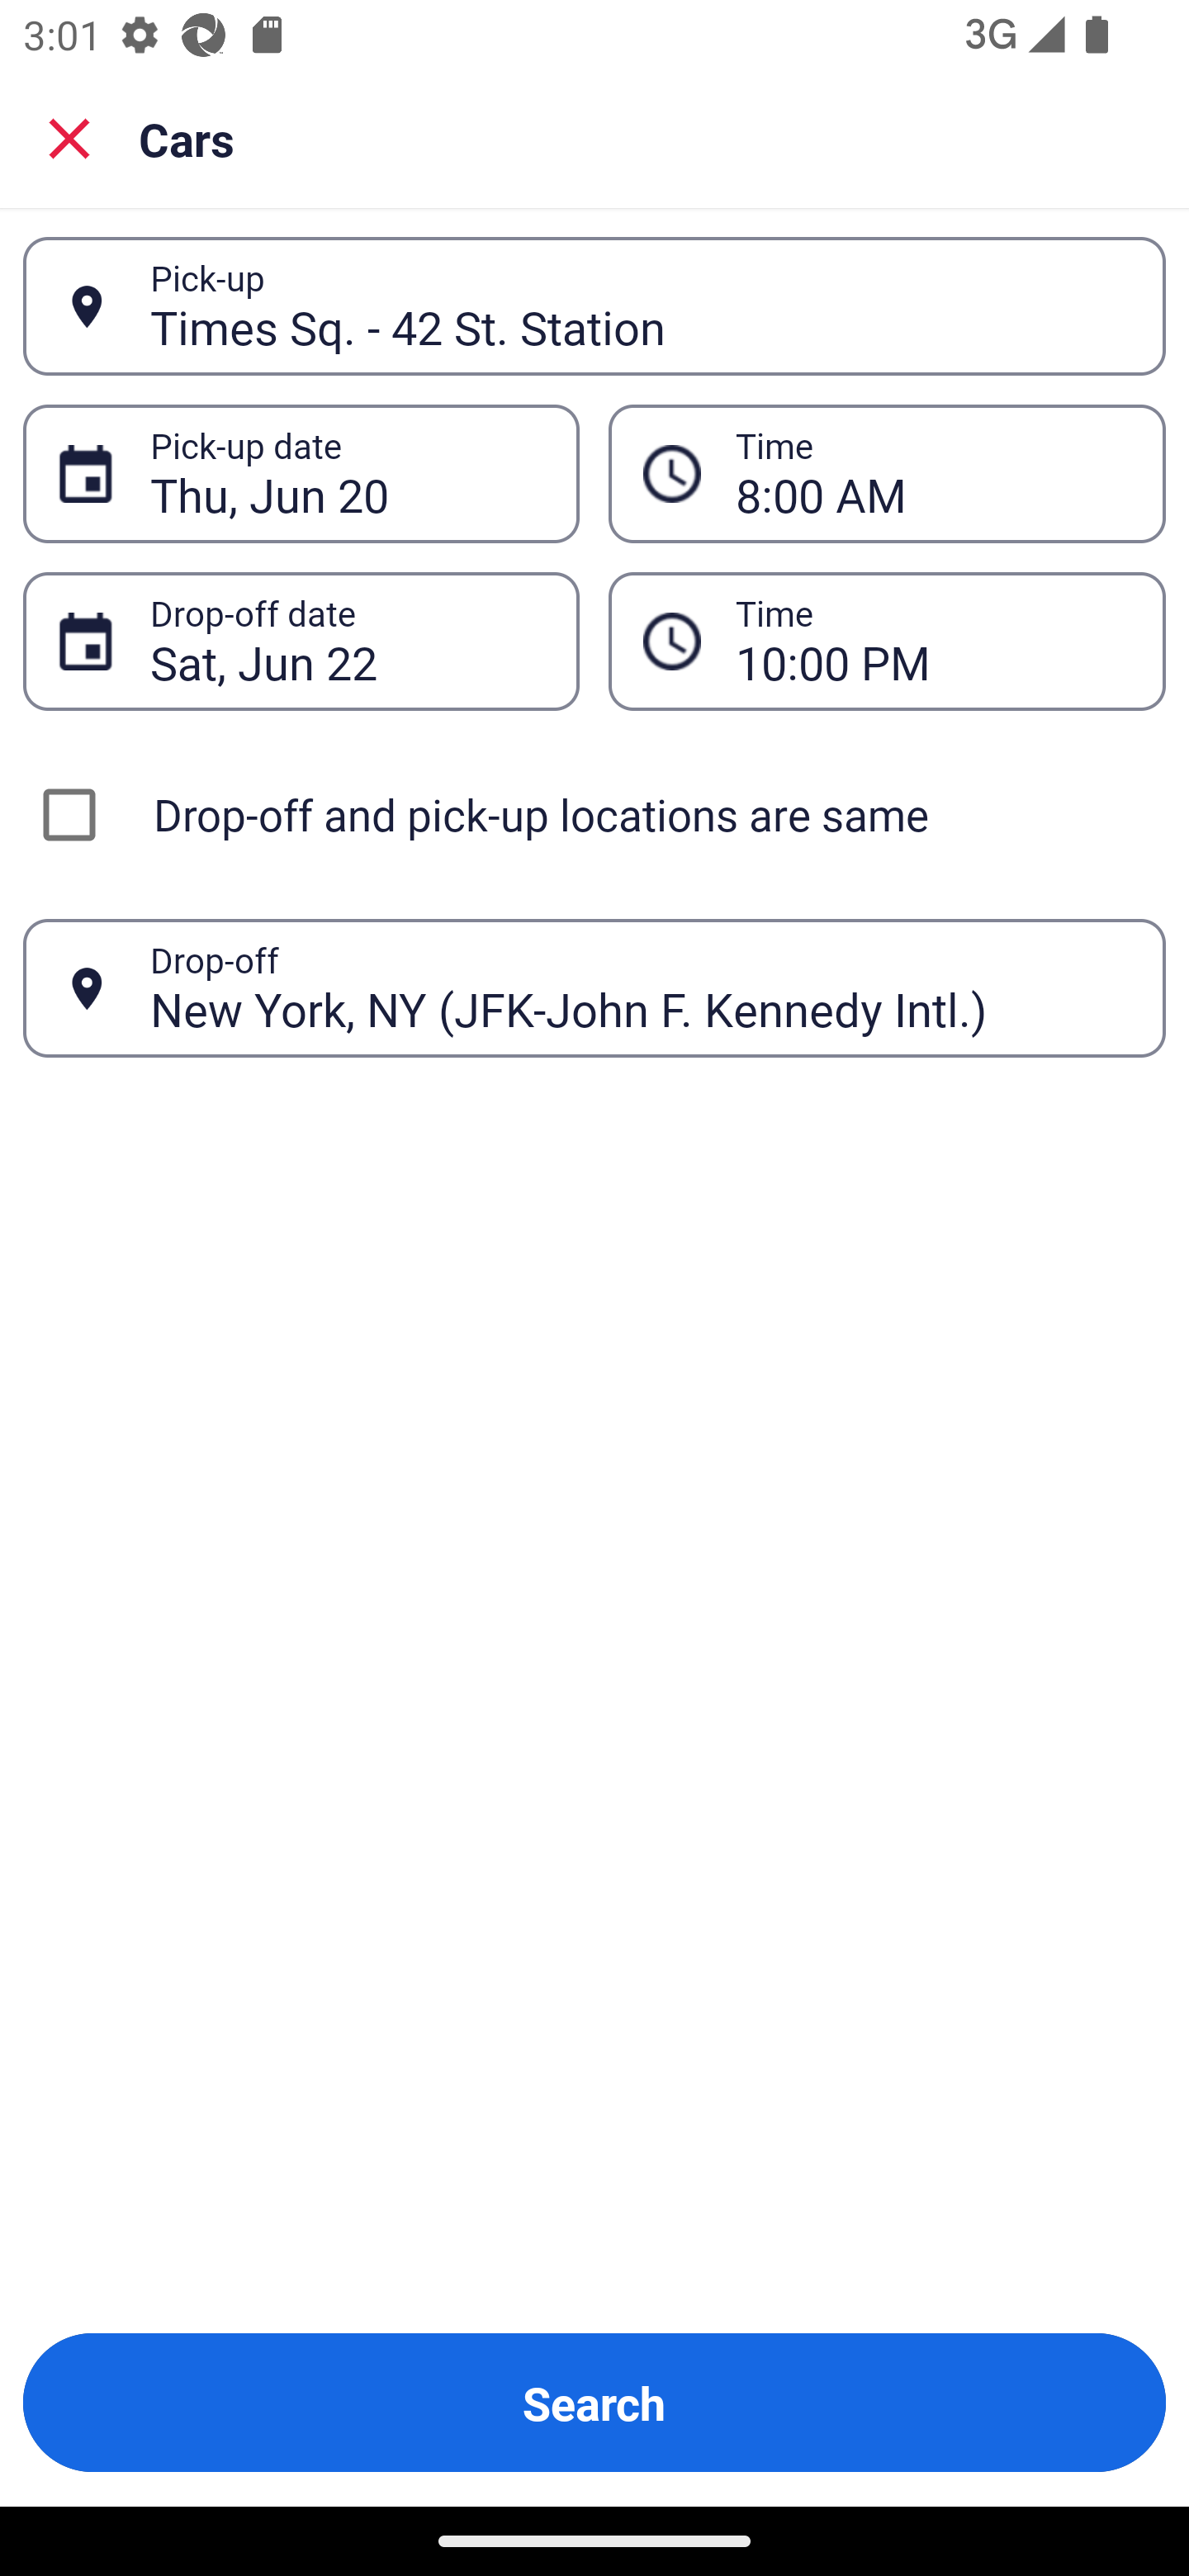  I want to click on New York, NY (JFK-John F. Kennedy Intl.), so click(640, 987).